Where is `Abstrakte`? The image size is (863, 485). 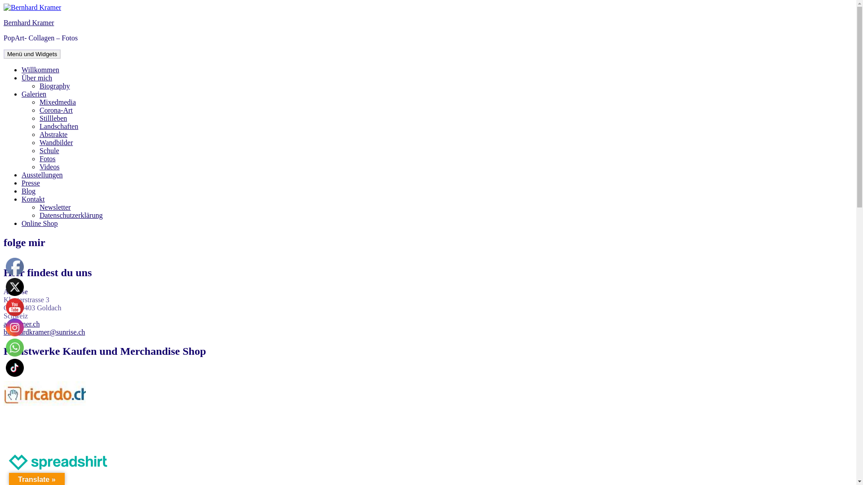
Abstrakte is located at coordinates (53, 135).